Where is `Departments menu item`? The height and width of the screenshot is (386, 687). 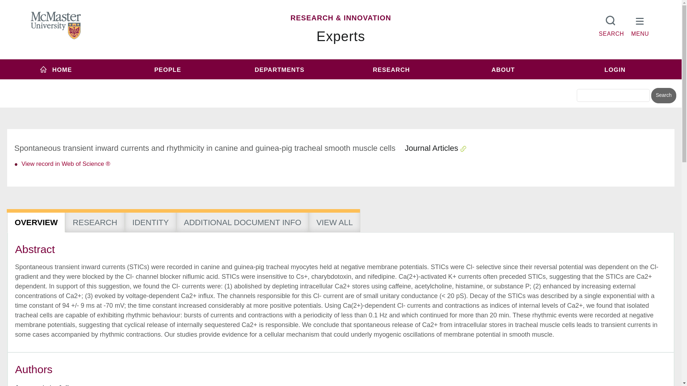 Departments menu item is located at coordinates (279, 69).